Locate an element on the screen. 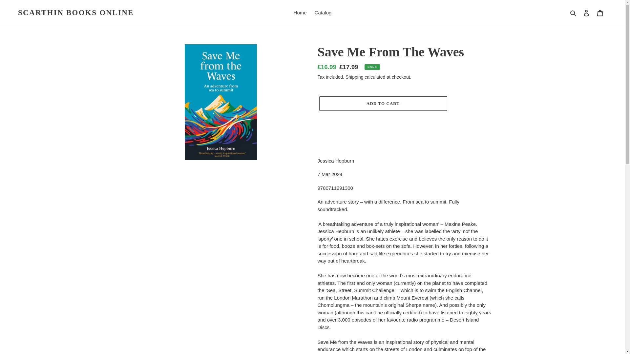 The width and height of the screenshot is (630, 354). SCARTHIN BOOKS ONLINE is located at coordinates (76, 12).